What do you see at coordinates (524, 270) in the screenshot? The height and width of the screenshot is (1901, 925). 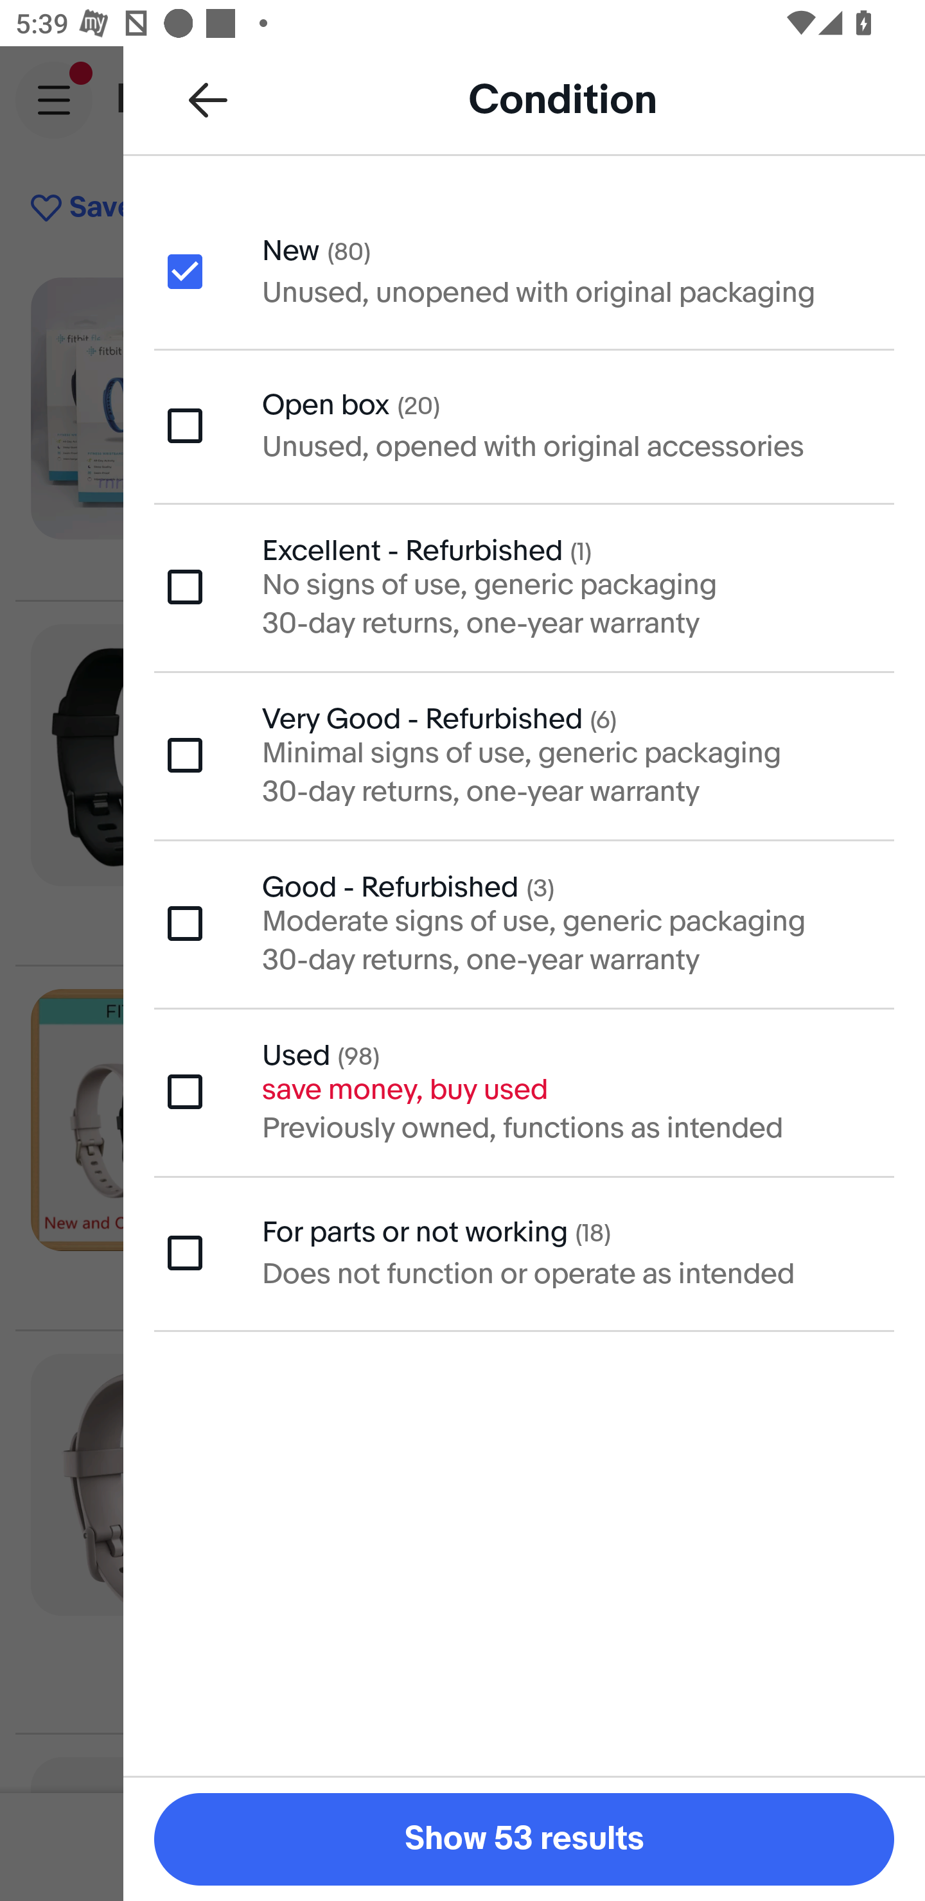 I see `New (80) Unused, unopened with original packaging` at bounding box center [524, 270].